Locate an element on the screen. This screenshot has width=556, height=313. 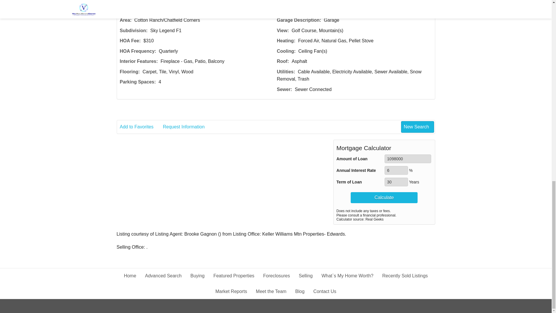
30 is located at coordinates (396, 182).